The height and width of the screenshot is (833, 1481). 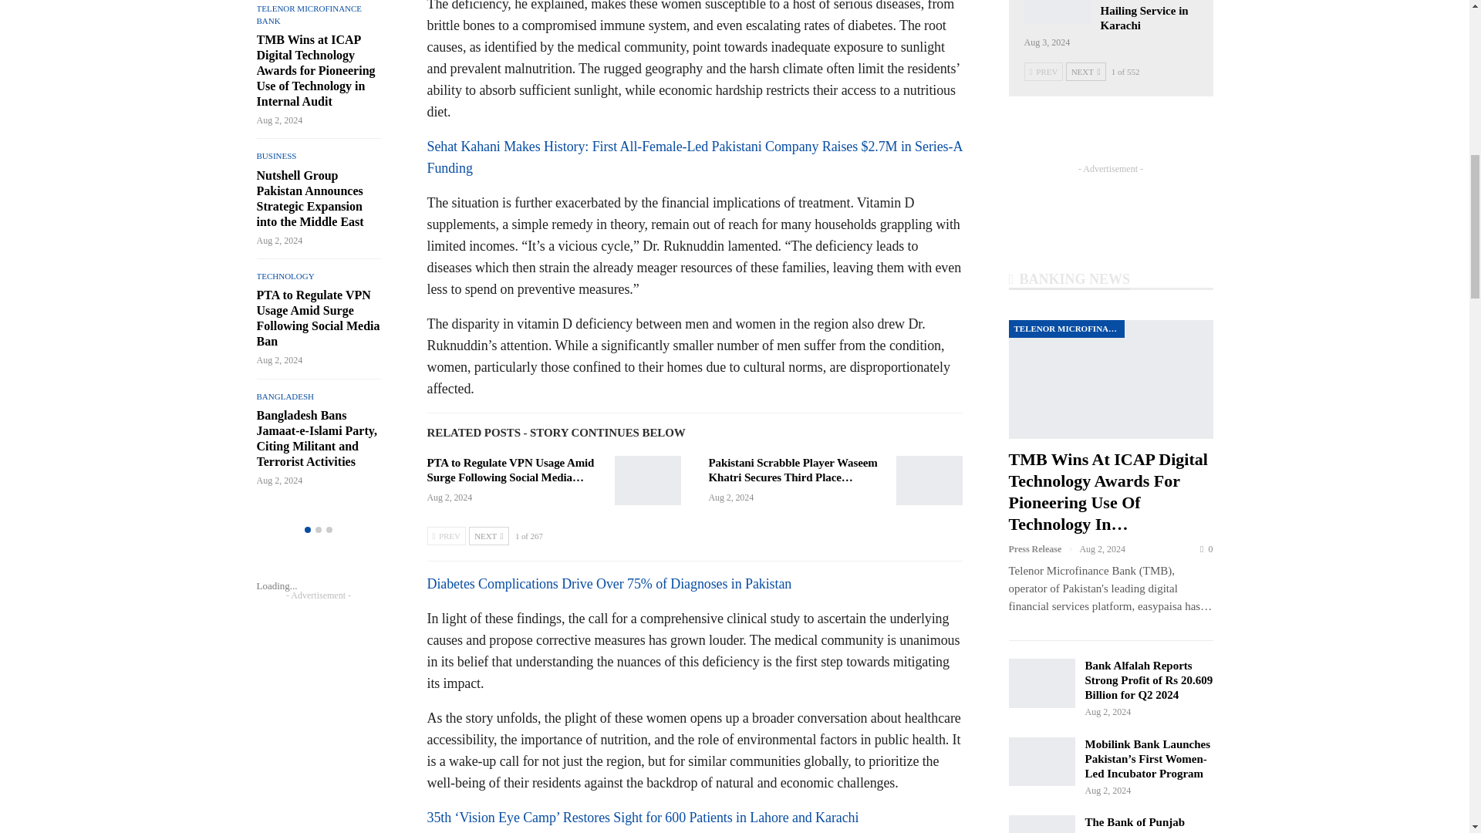 I want to click on Previous, so click(x=447, y=535).